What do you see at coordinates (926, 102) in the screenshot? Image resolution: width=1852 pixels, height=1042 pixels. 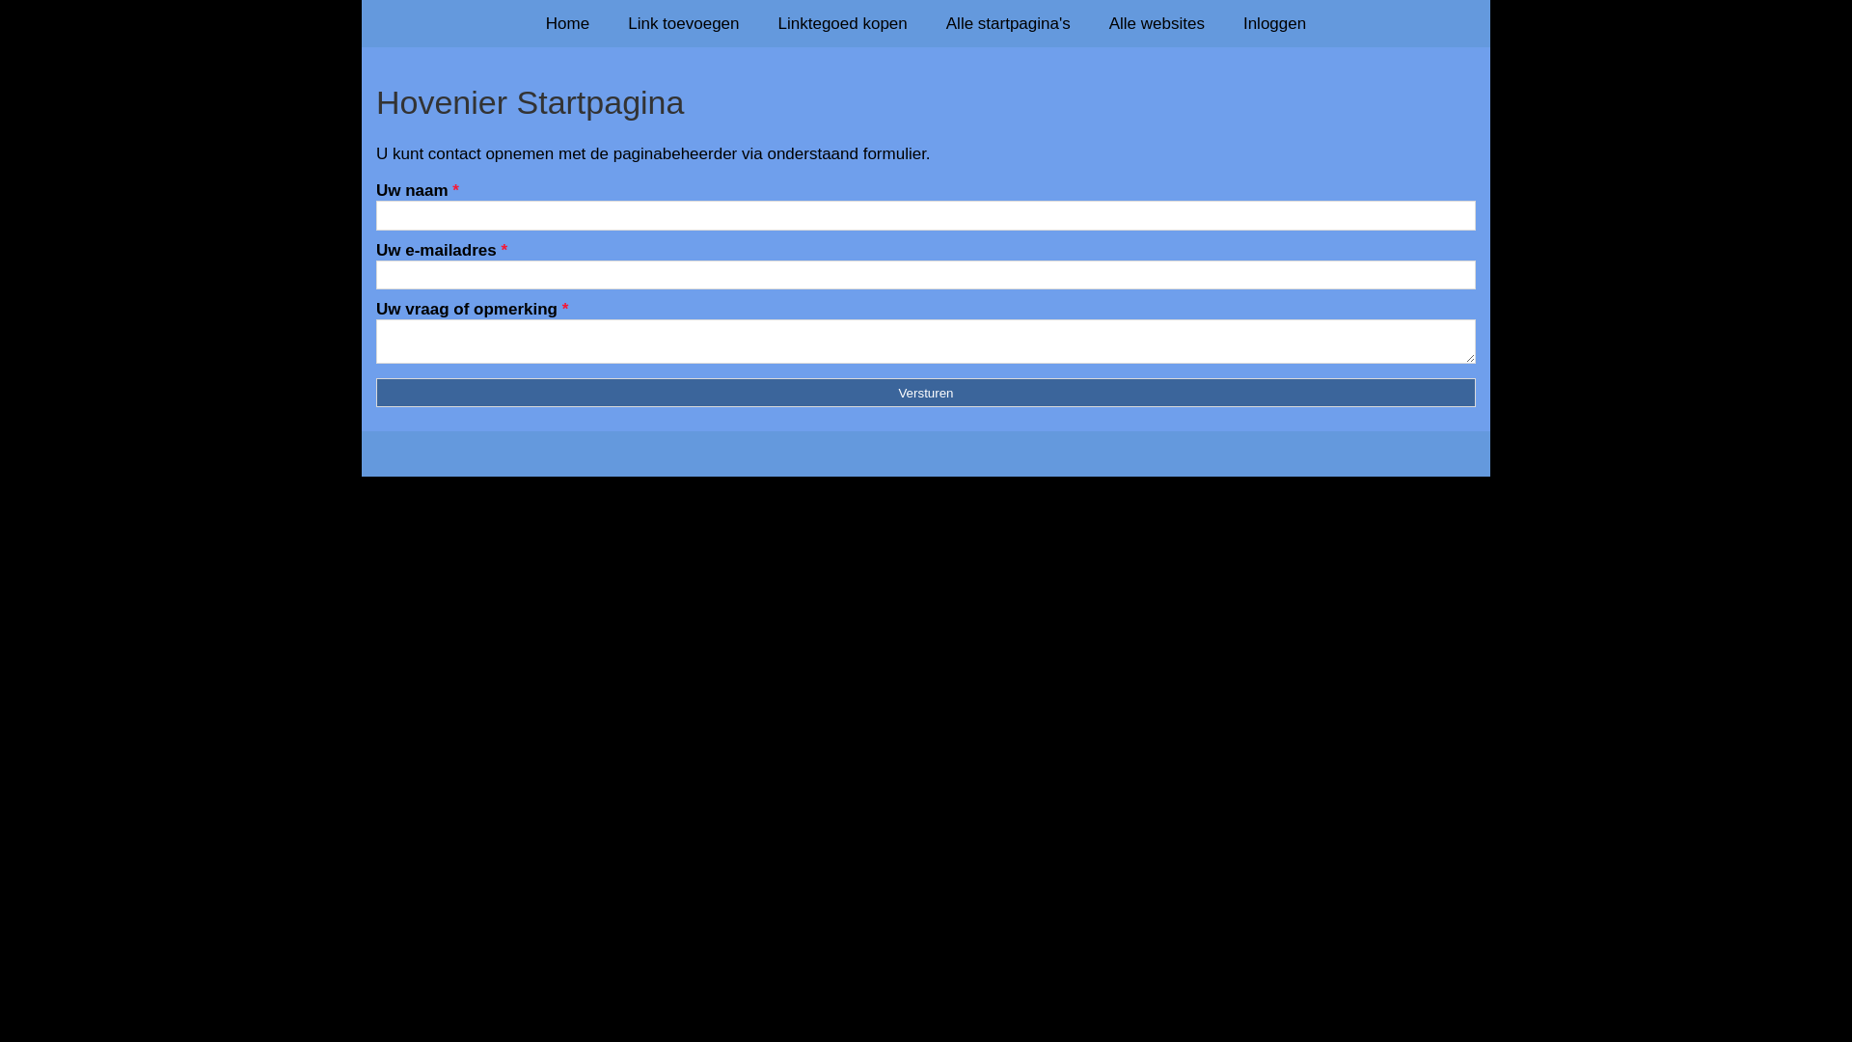 I see `Hovenier Startpagina` at bounding box center [926, 102].